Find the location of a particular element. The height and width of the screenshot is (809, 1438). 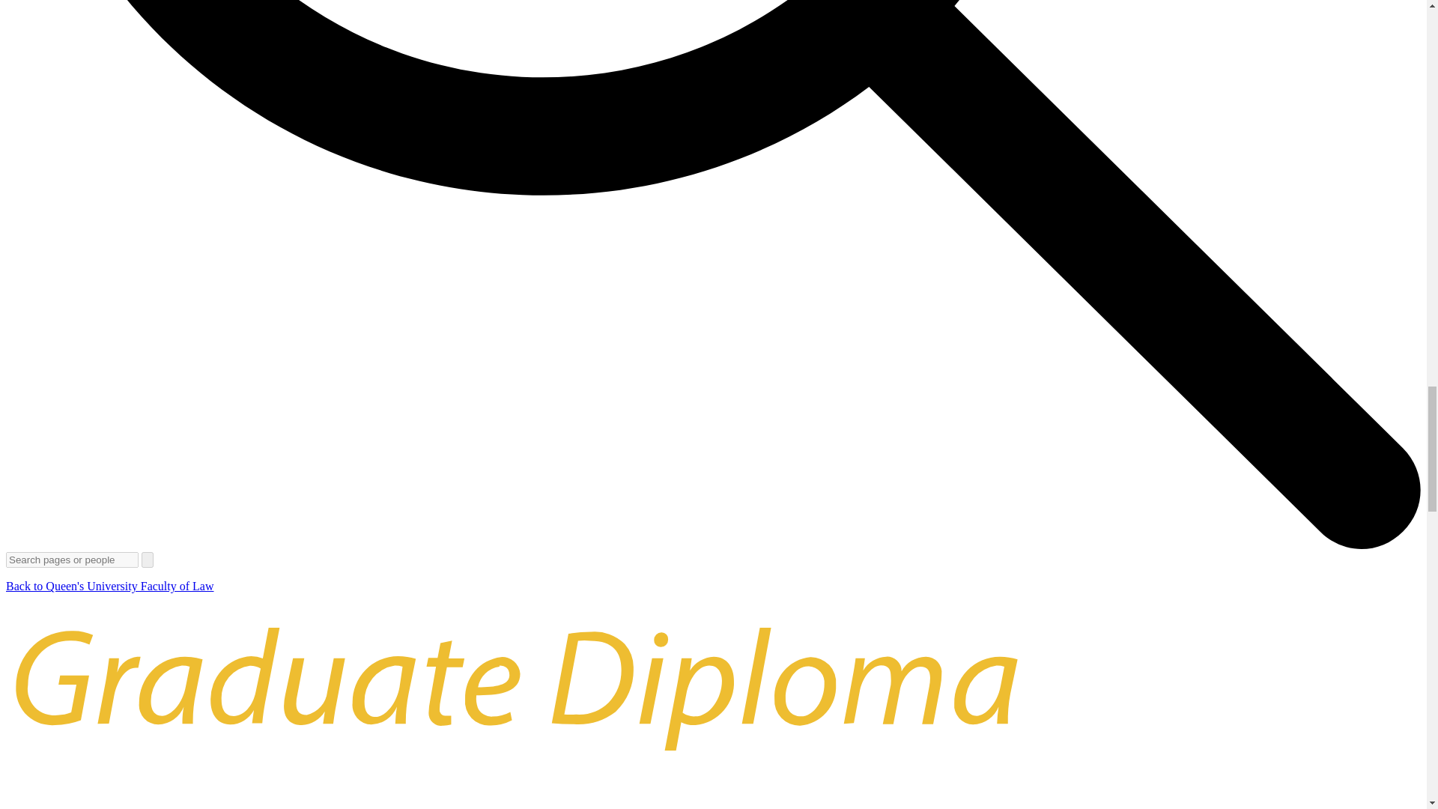

Back to Queen's University Faculty of Law is located at coordinates (109, 586).